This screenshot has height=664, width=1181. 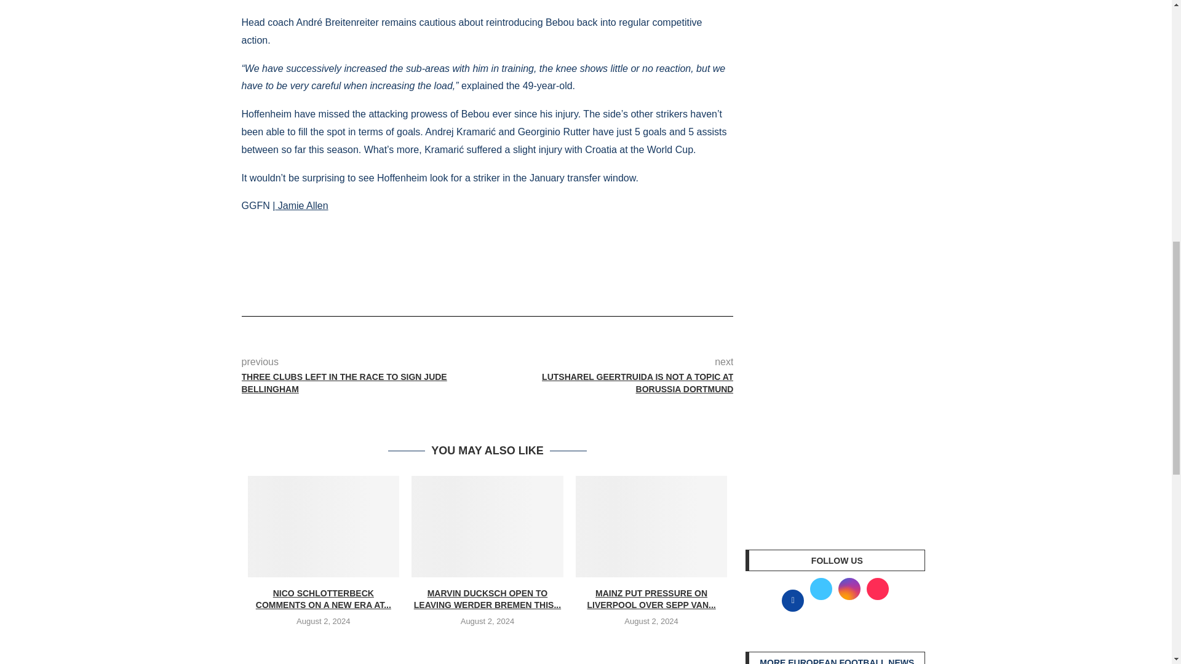 I want to click on Mainz put pressure on Liverpool over Sepp van den Berg deal, so click(x=651, y=526).